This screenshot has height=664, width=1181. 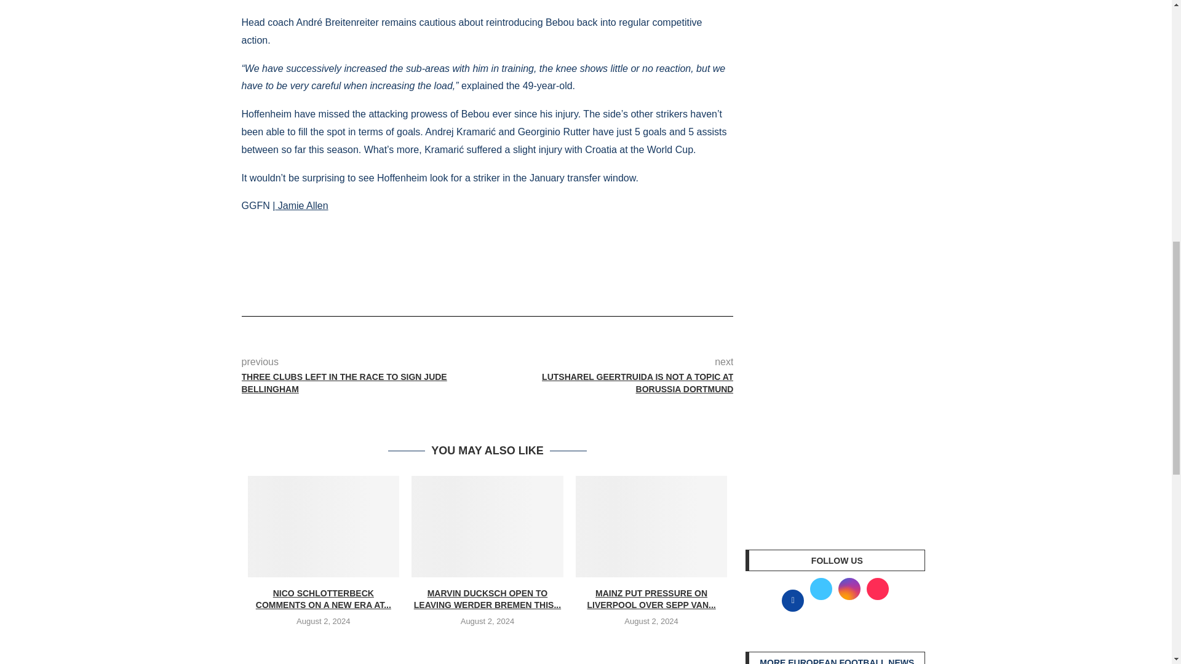 I want to click on Mainz put pressure on Liverpool over Sepp van den Berg deal, so click(x=651, y=526).